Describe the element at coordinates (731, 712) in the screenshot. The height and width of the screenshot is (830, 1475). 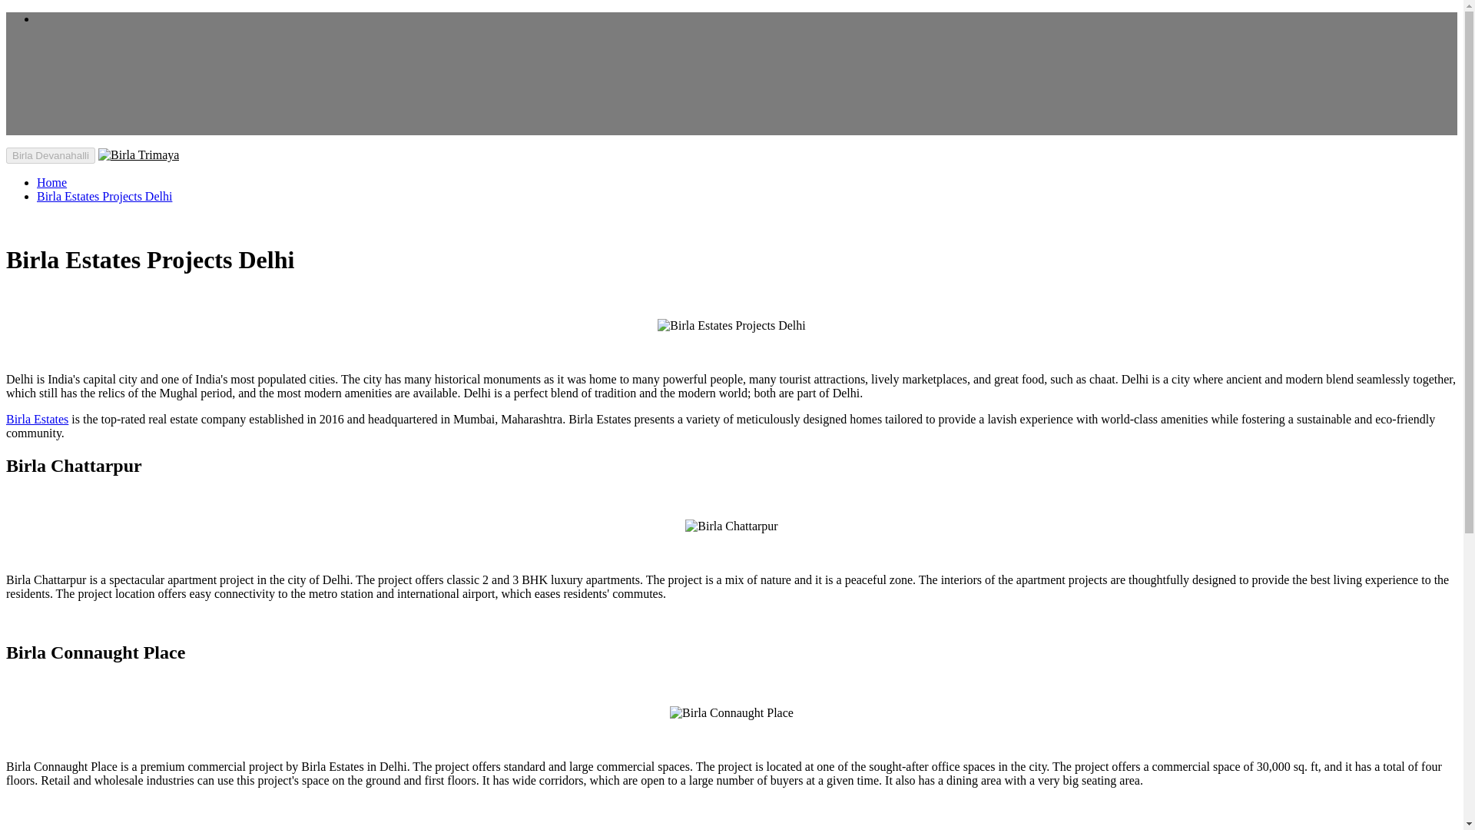
I see `Birla Connaught Place` at that location.